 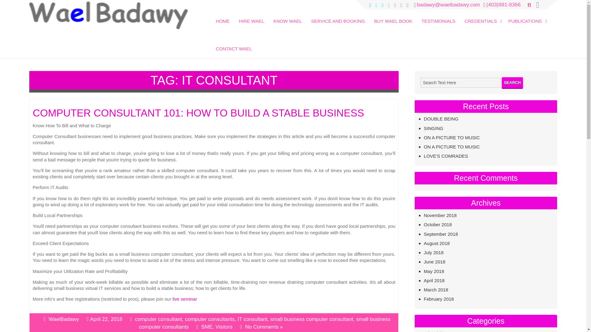 What do you see at coordinates (223, 17) in the screenshot?
I see `HOME` at bounding box center [223, 17].